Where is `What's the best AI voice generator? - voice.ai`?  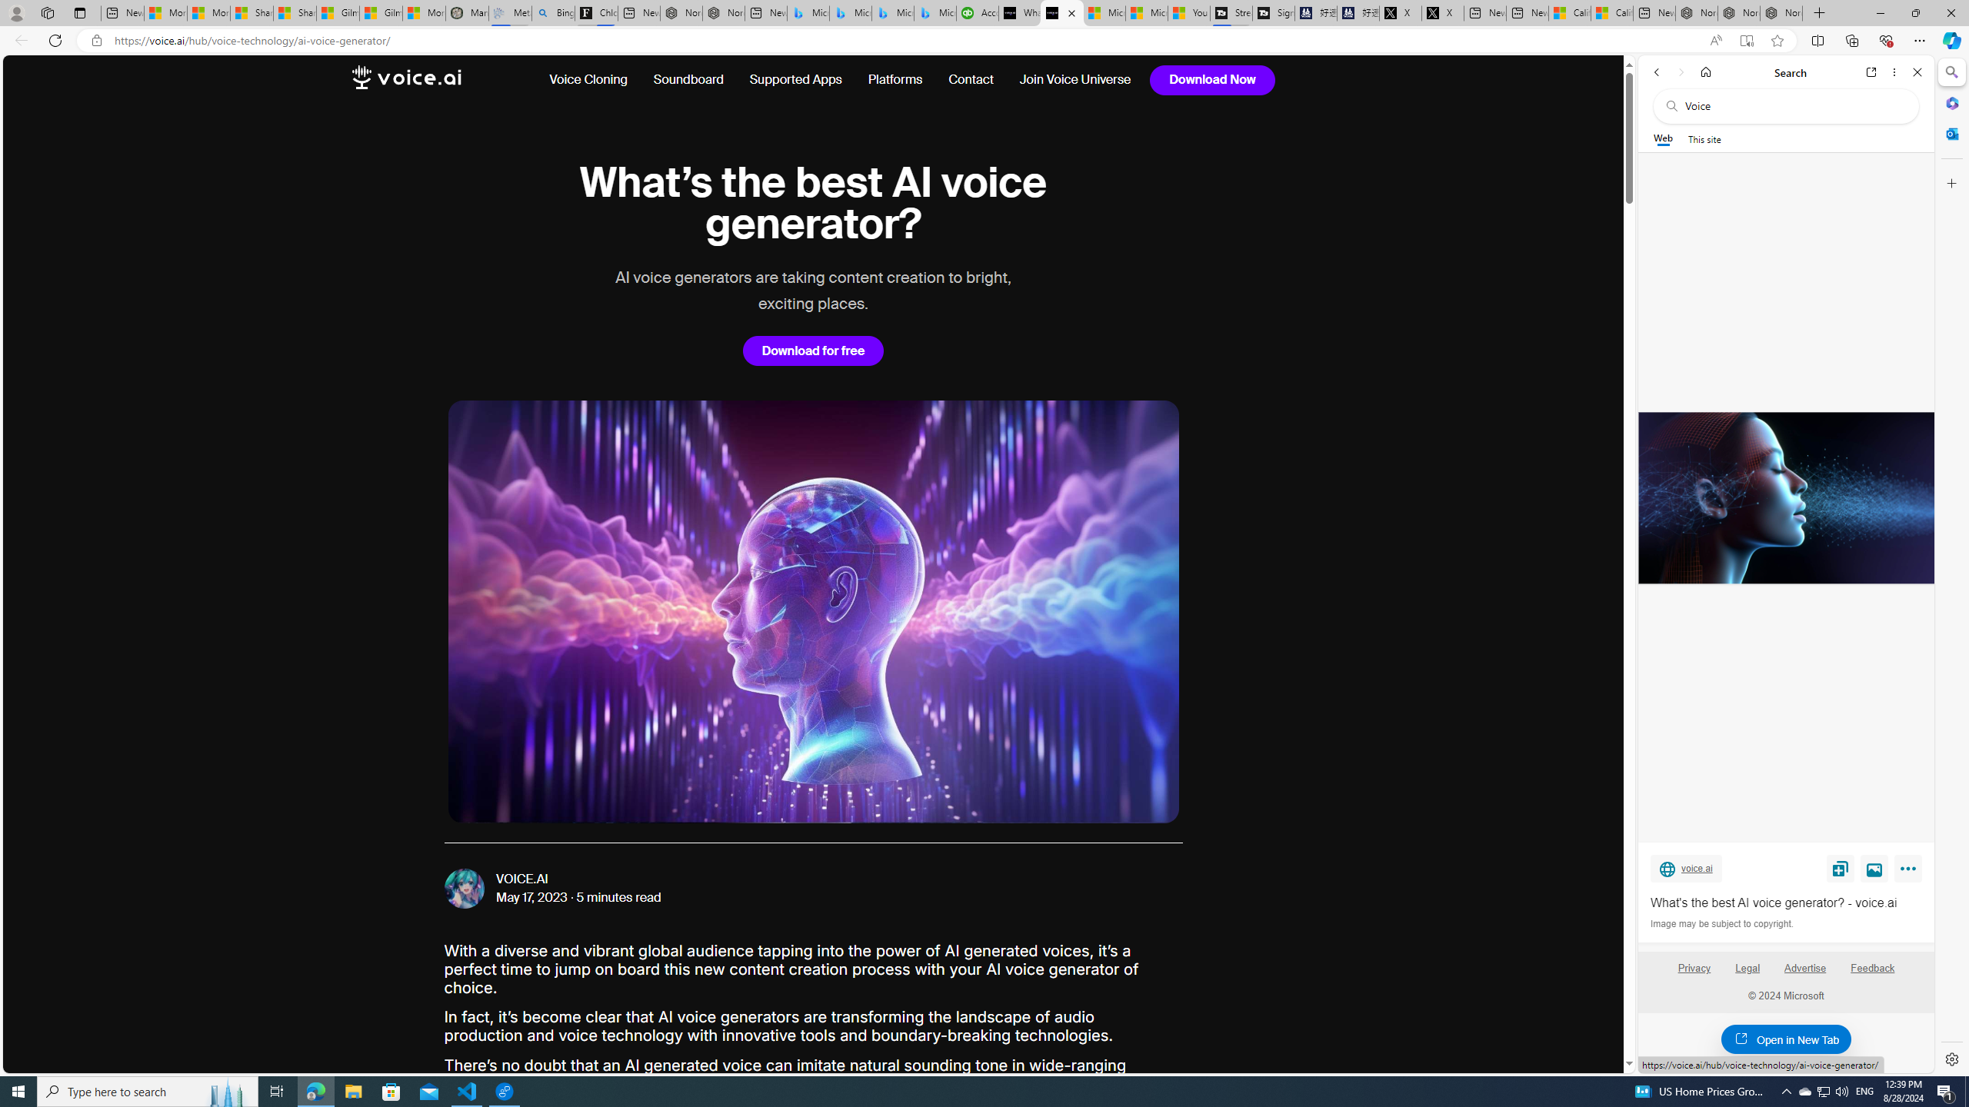 What's the best AI voice generator? - voice.ai is located at coordinates (1062, 13).